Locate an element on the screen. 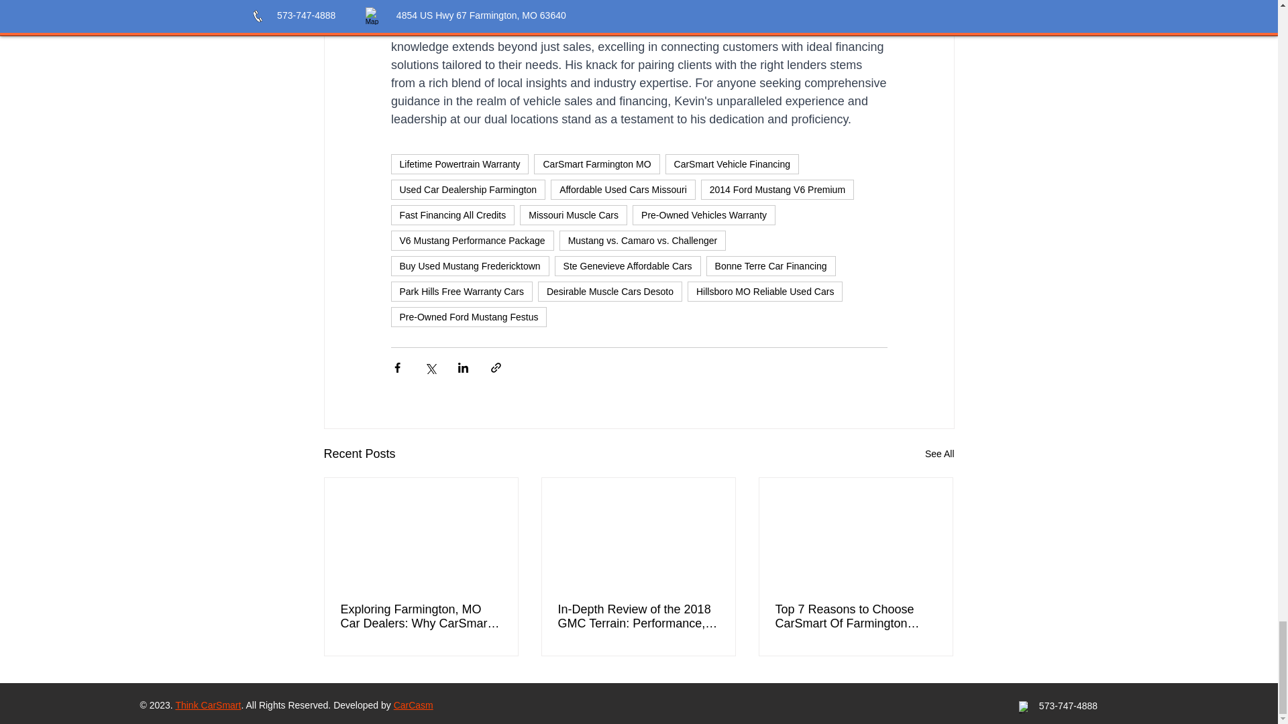  Think CarSmart is located at coordinates (208, 705).